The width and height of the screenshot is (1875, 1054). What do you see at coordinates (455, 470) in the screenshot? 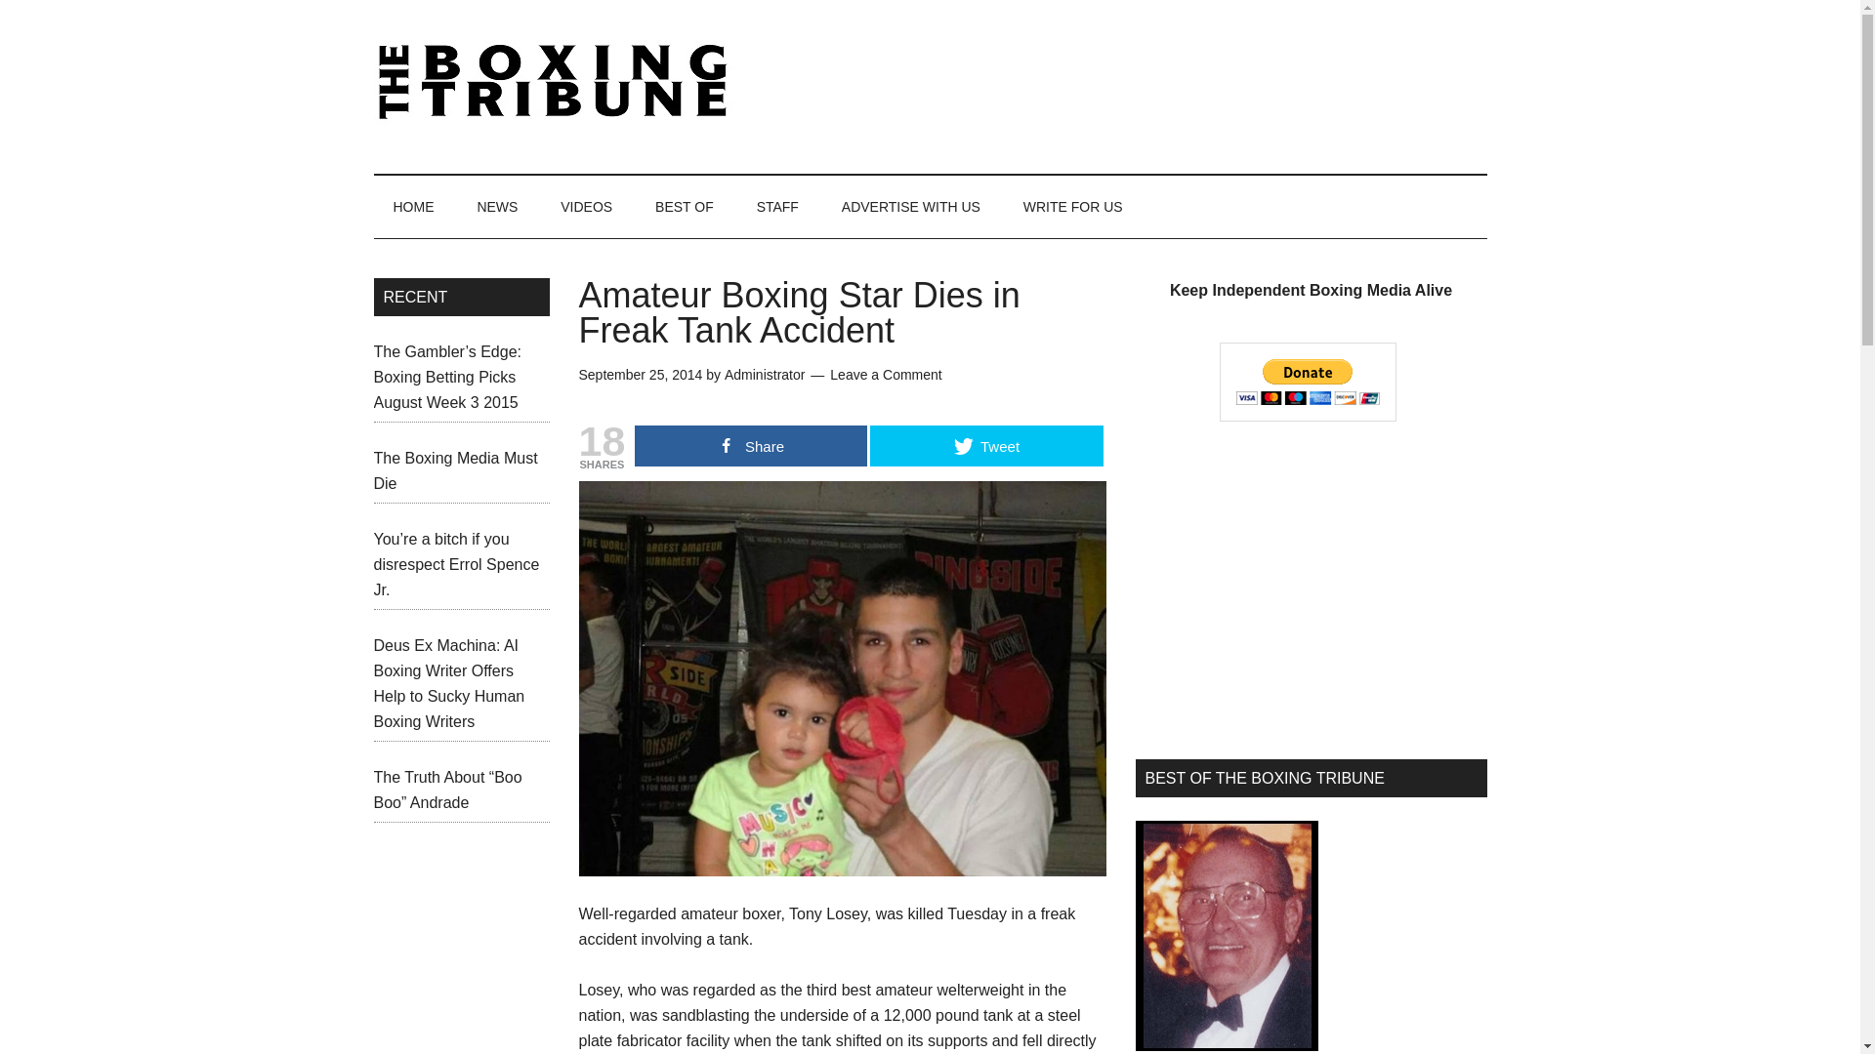
I see `The Boxing Media Must Die` at bounding box center [455, 470].